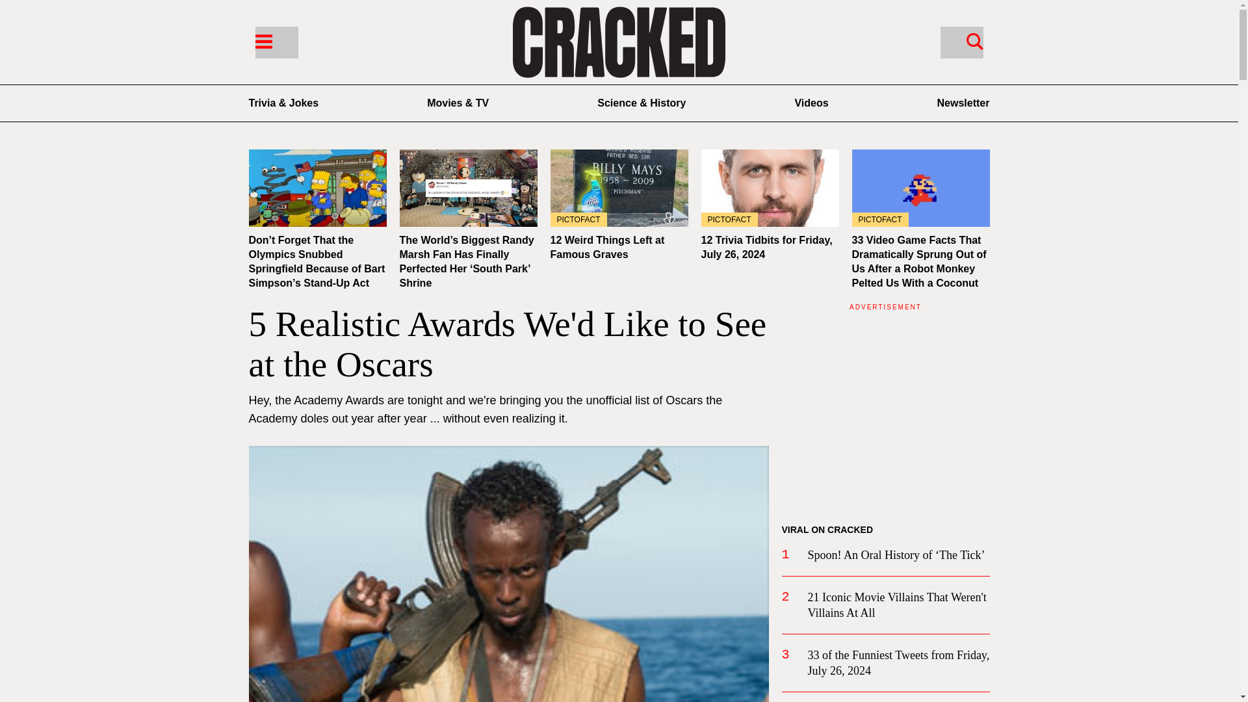 This screenshot has width=1248, height=702. I want to click on PICTOFACT, so click(770, 188).